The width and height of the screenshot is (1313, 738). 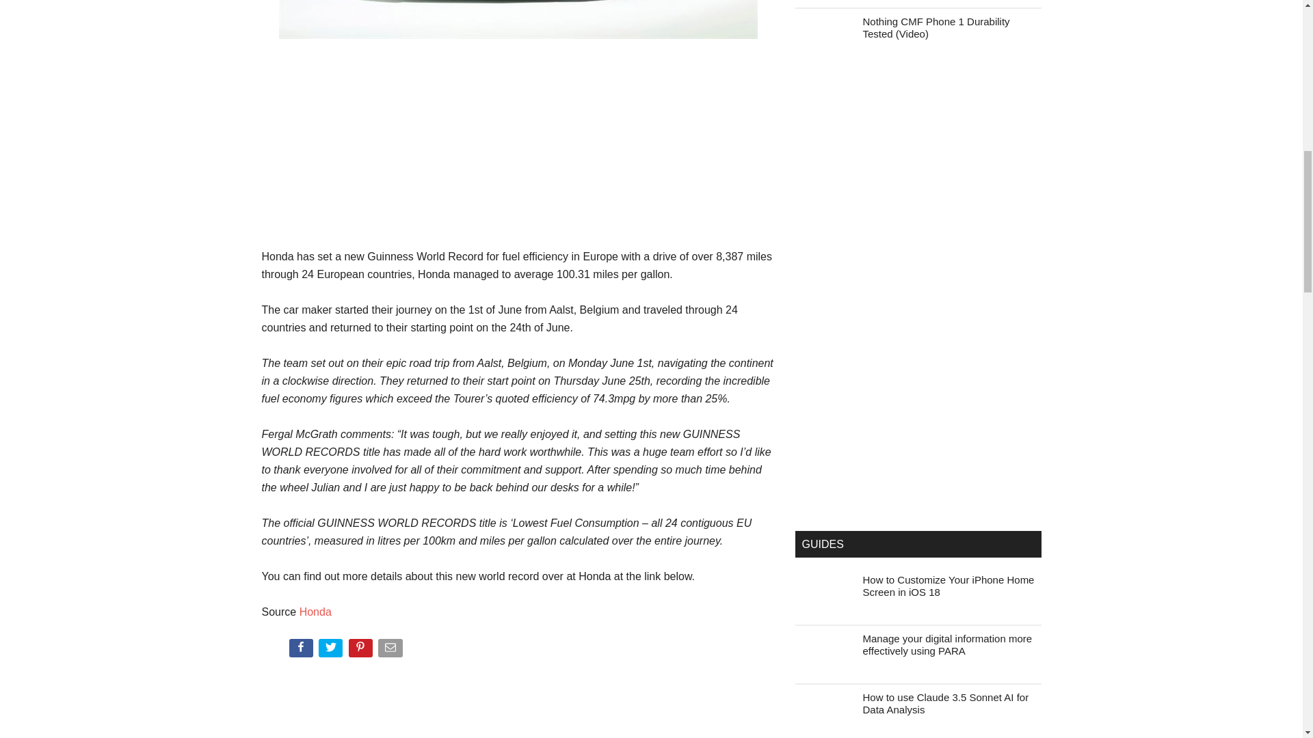 I want to click on Tweet, so click(x=332, y=651).